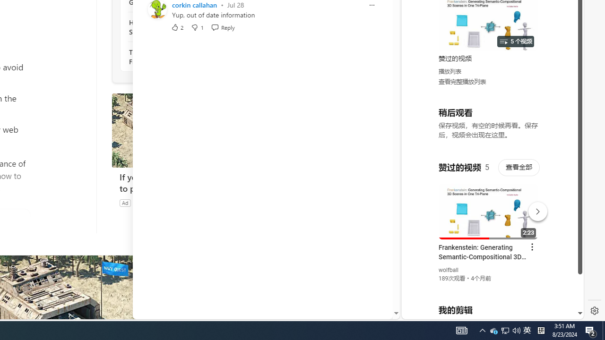 The height and width of the screenshot is (340, 605). Describe the element at coordinates (489, 288) in the screenshot. I see `you` at that location.